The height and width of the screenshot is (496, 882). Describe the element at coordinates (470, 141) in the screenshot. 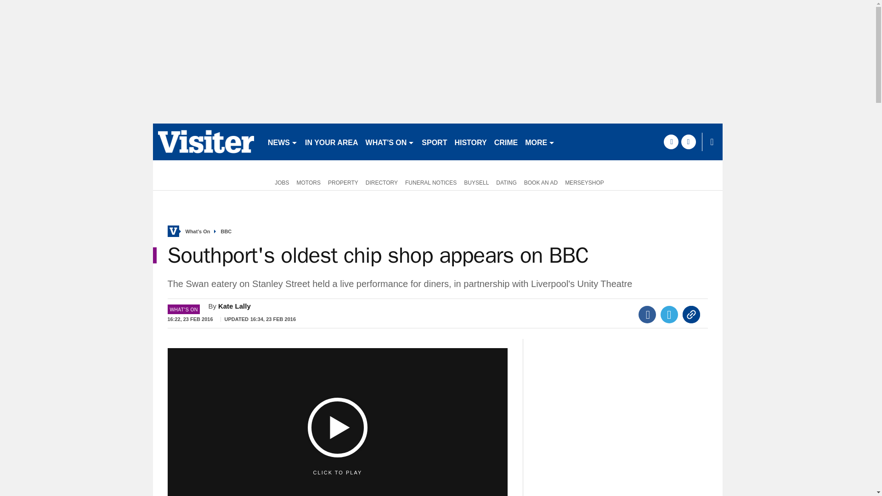

I see `HISTORY` at that location.